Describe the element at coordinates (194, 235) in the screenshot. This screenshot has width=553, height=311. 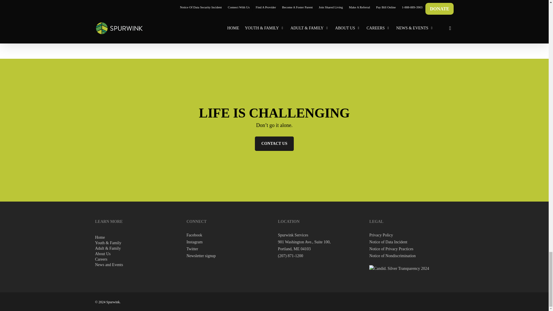
I see `Spurwink Services Facebook Page` at that location.